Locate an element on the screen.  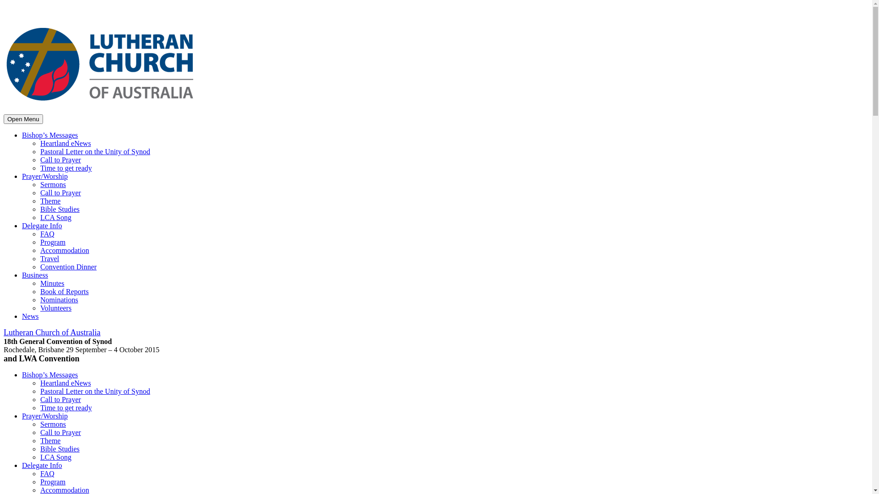
Call to Prayer is located at coordinates (60, 160).